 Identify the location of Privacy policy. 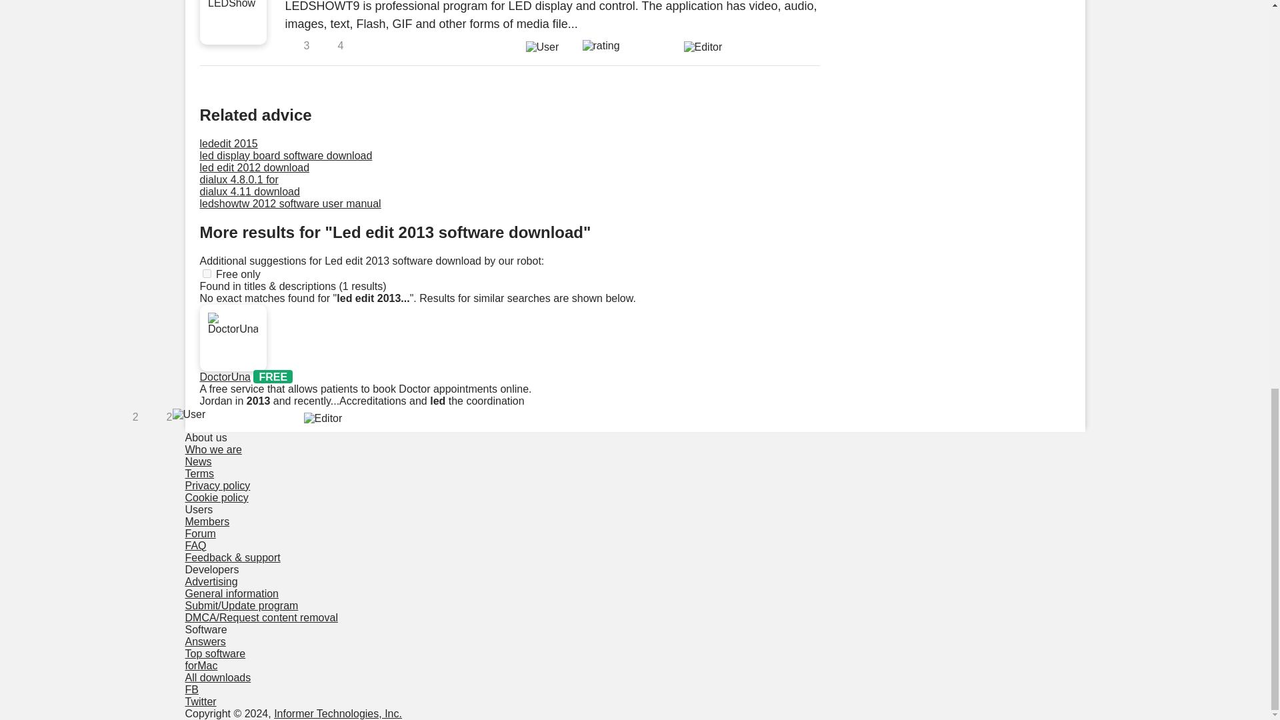
(218, 485).